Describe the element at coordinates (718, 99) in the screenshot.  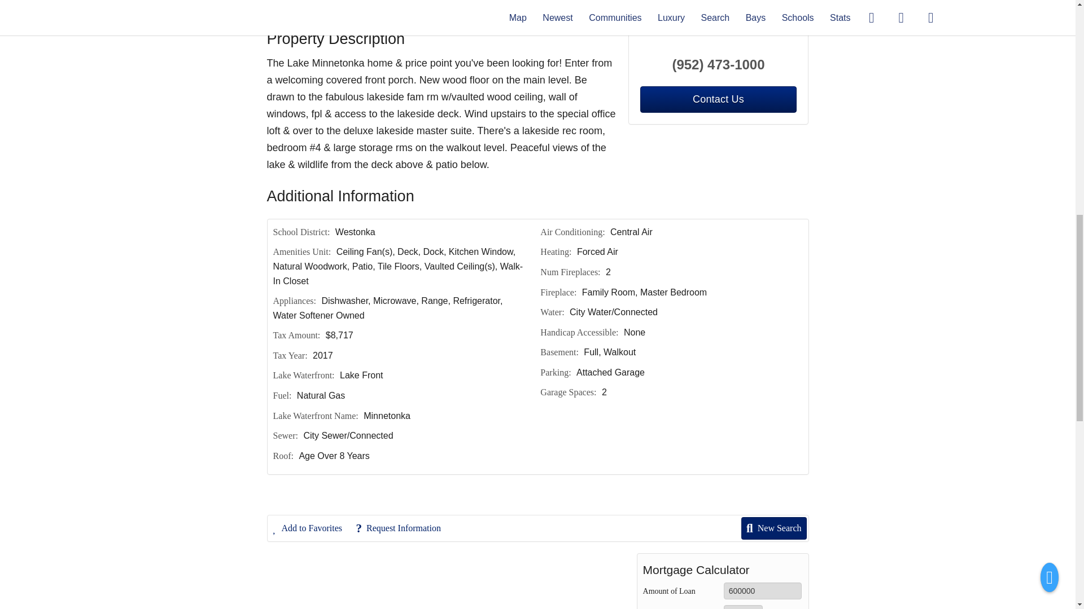
I see `Contact Us` at that location.